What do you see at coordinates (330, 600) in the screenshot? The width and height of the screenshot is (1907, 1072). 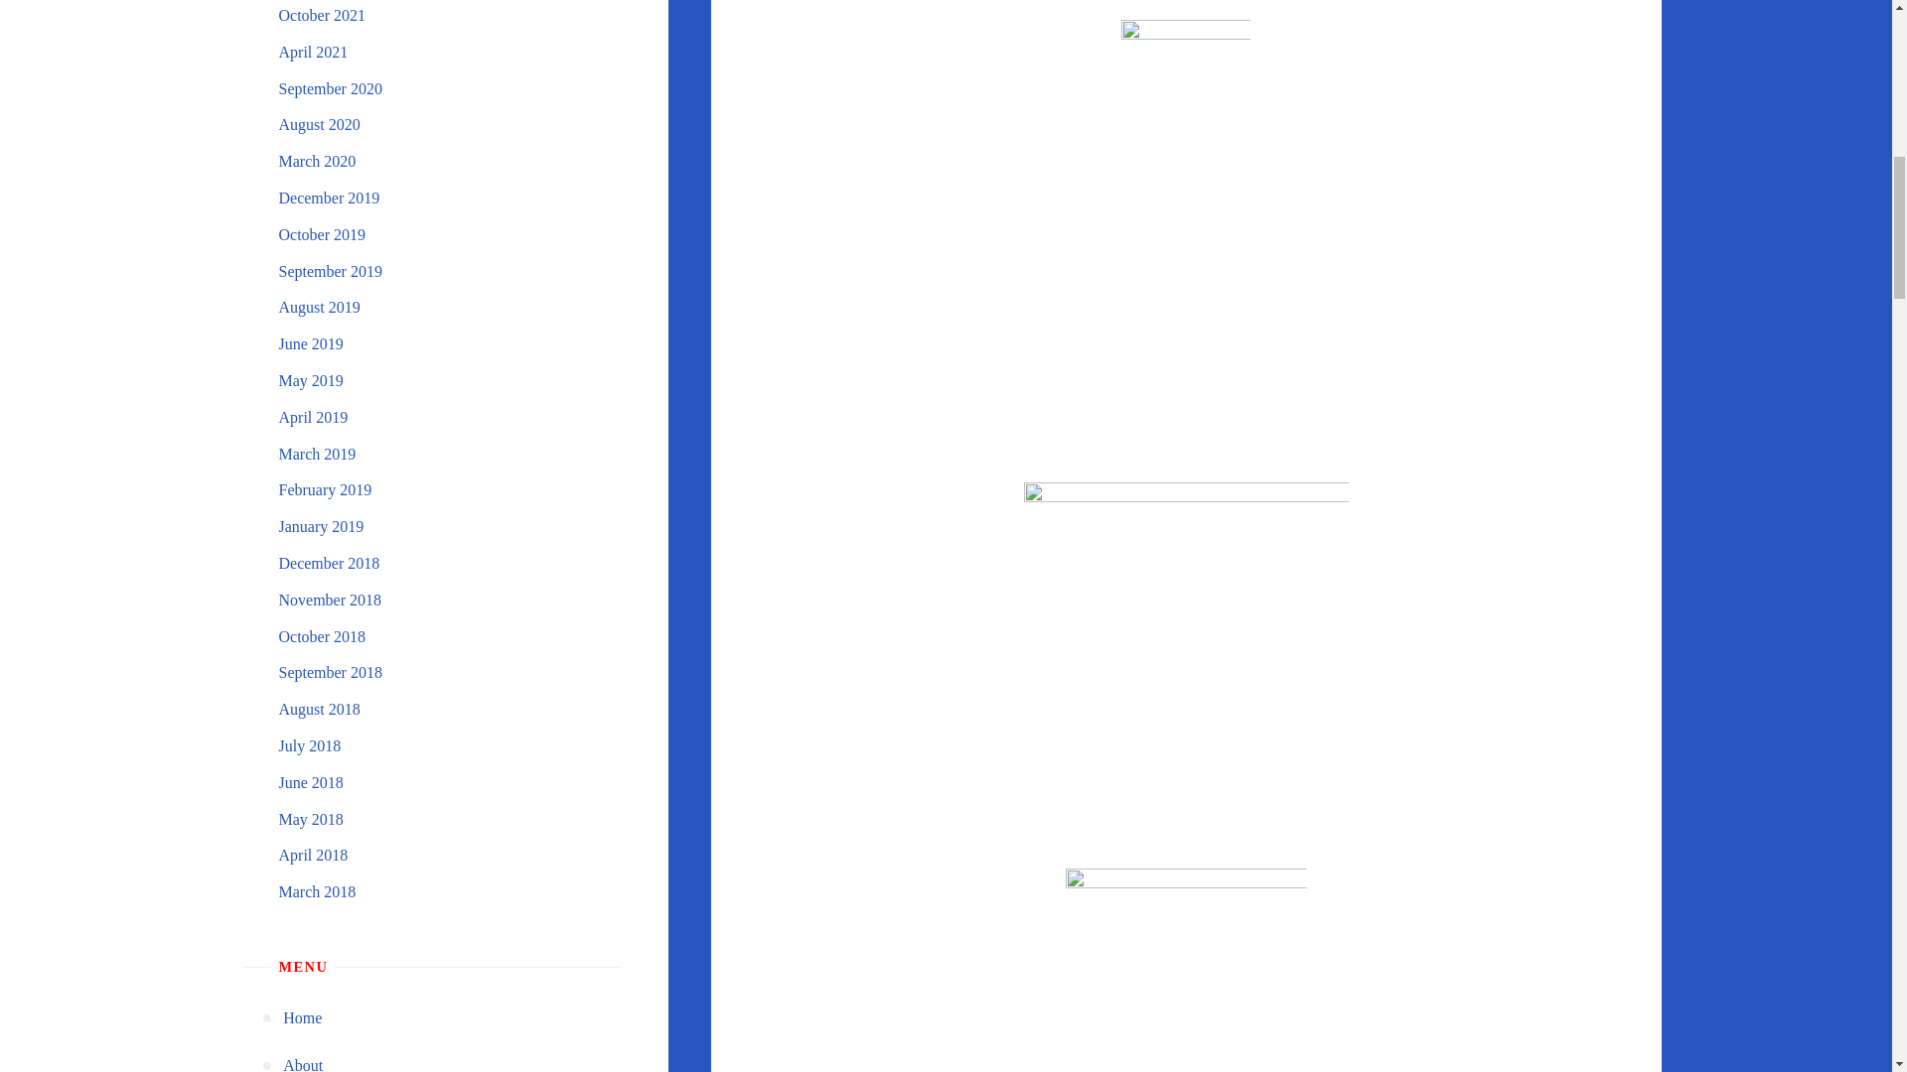 I see `November 2018` at bounding box center [330, 600].